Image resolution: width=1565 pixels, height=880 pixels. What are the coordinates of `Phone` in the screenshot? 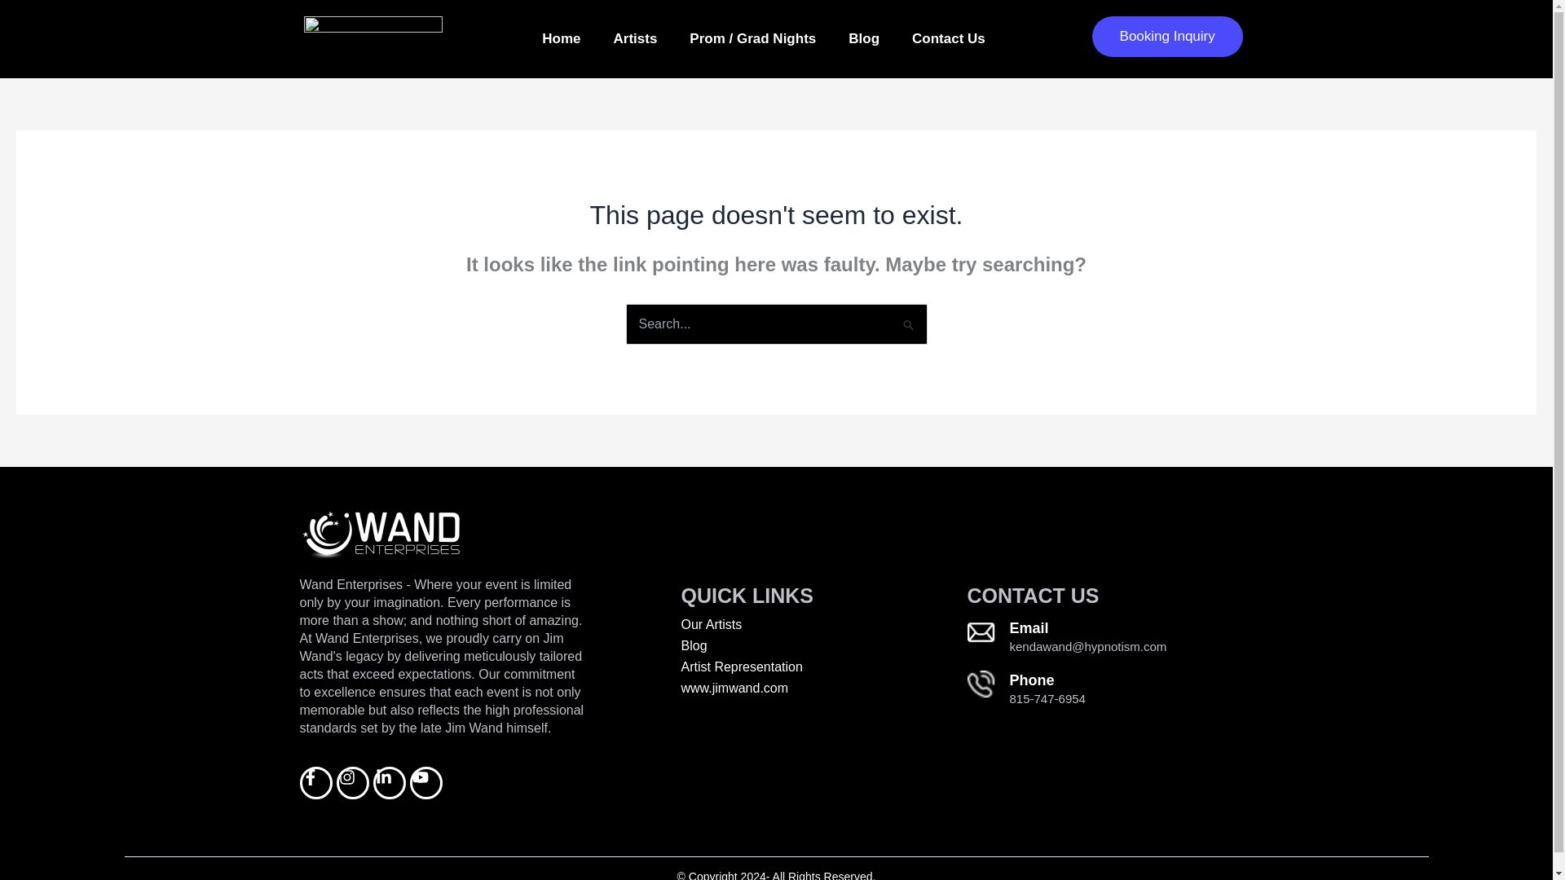 It's located at (1031, 680).